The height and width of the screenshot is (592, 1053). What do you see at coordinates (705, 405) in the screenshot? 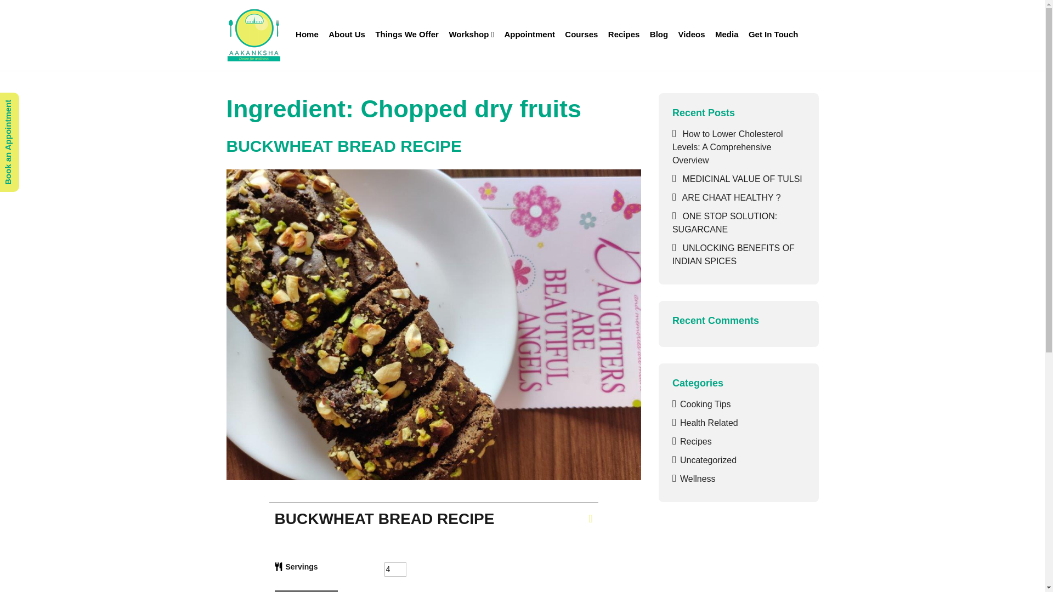
I see `Cooking Tips` at bounding box center [705, 405].